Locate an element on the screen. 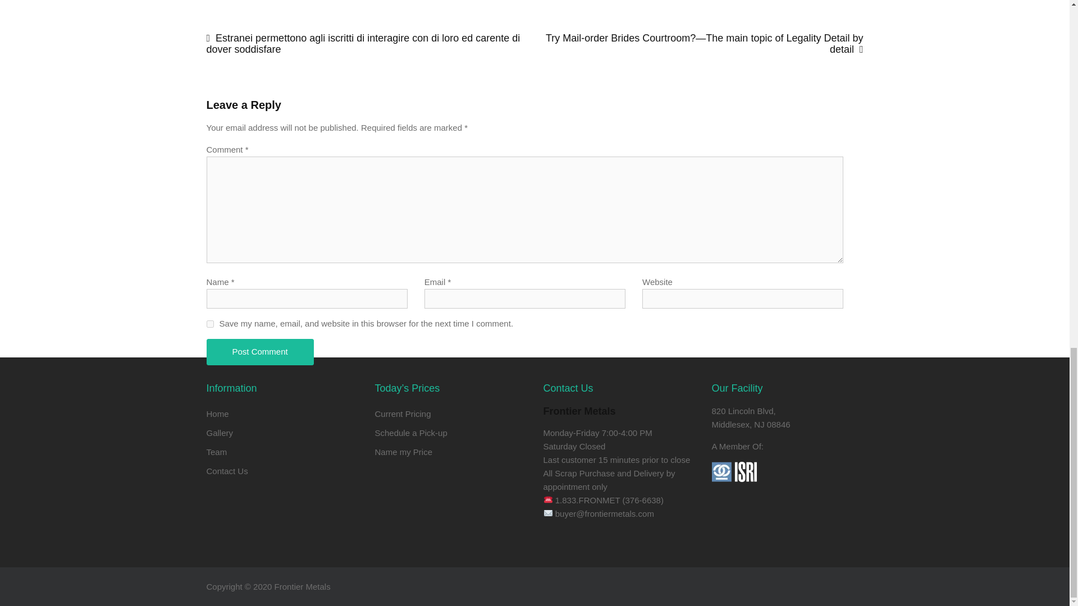 Image resolution: width=1078 pixels, height=606 pixels. Current Pricing is located at coordinates (403, 414).